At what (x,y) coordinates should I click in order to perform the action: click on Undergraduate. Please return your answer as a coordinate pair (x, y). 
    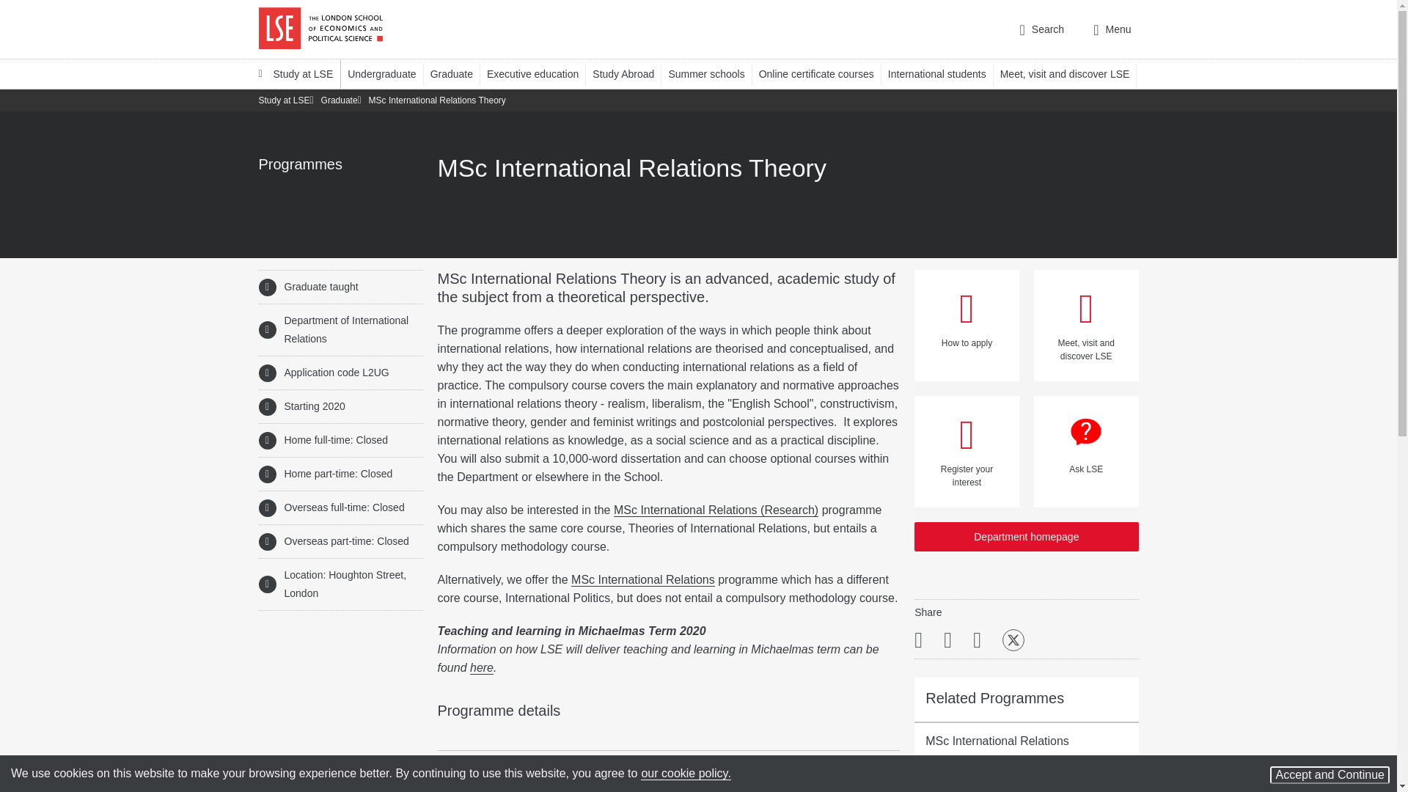
    Looking at the image, I should click on (389, 73).